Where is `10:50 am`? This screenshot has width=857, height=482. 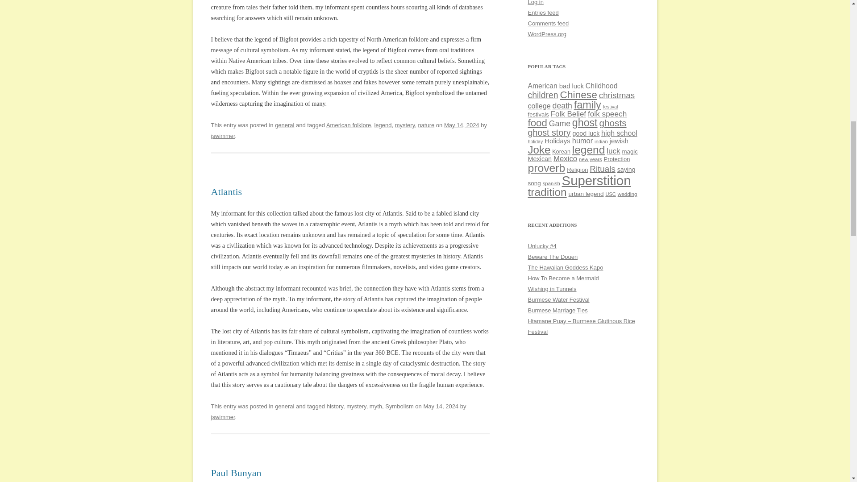 10:50 am is located at coordinates (441, 406).